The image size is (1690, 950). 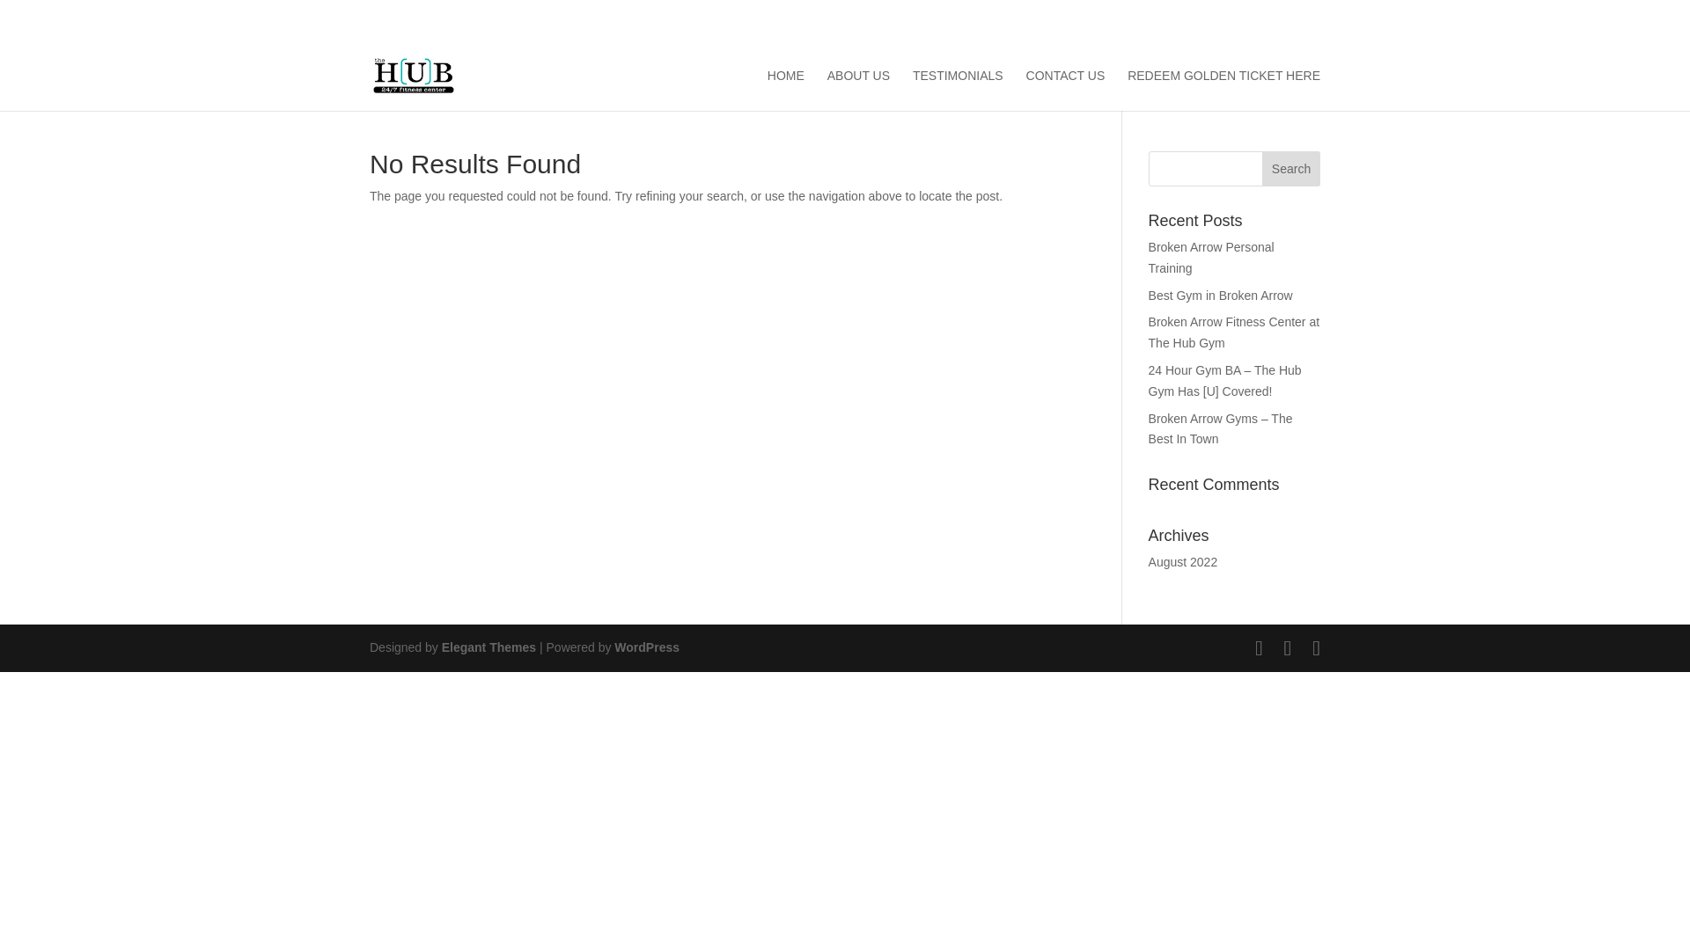 What do you see at coordinates (1220, 296) in the screenshot?
I see `Best Gym in Broken Arrow` at bounding box center [1220, 296].